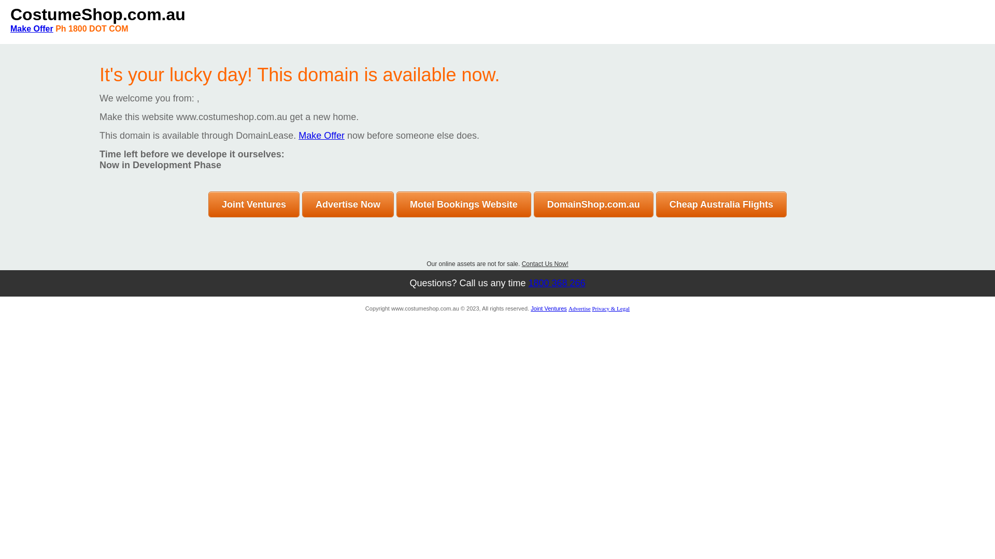 This screenshot has height=559, width=995. What do you see at coordinates (610, 308) in the screenshot?
I see `Privacy & Legal` at bounding box center [610, 308].